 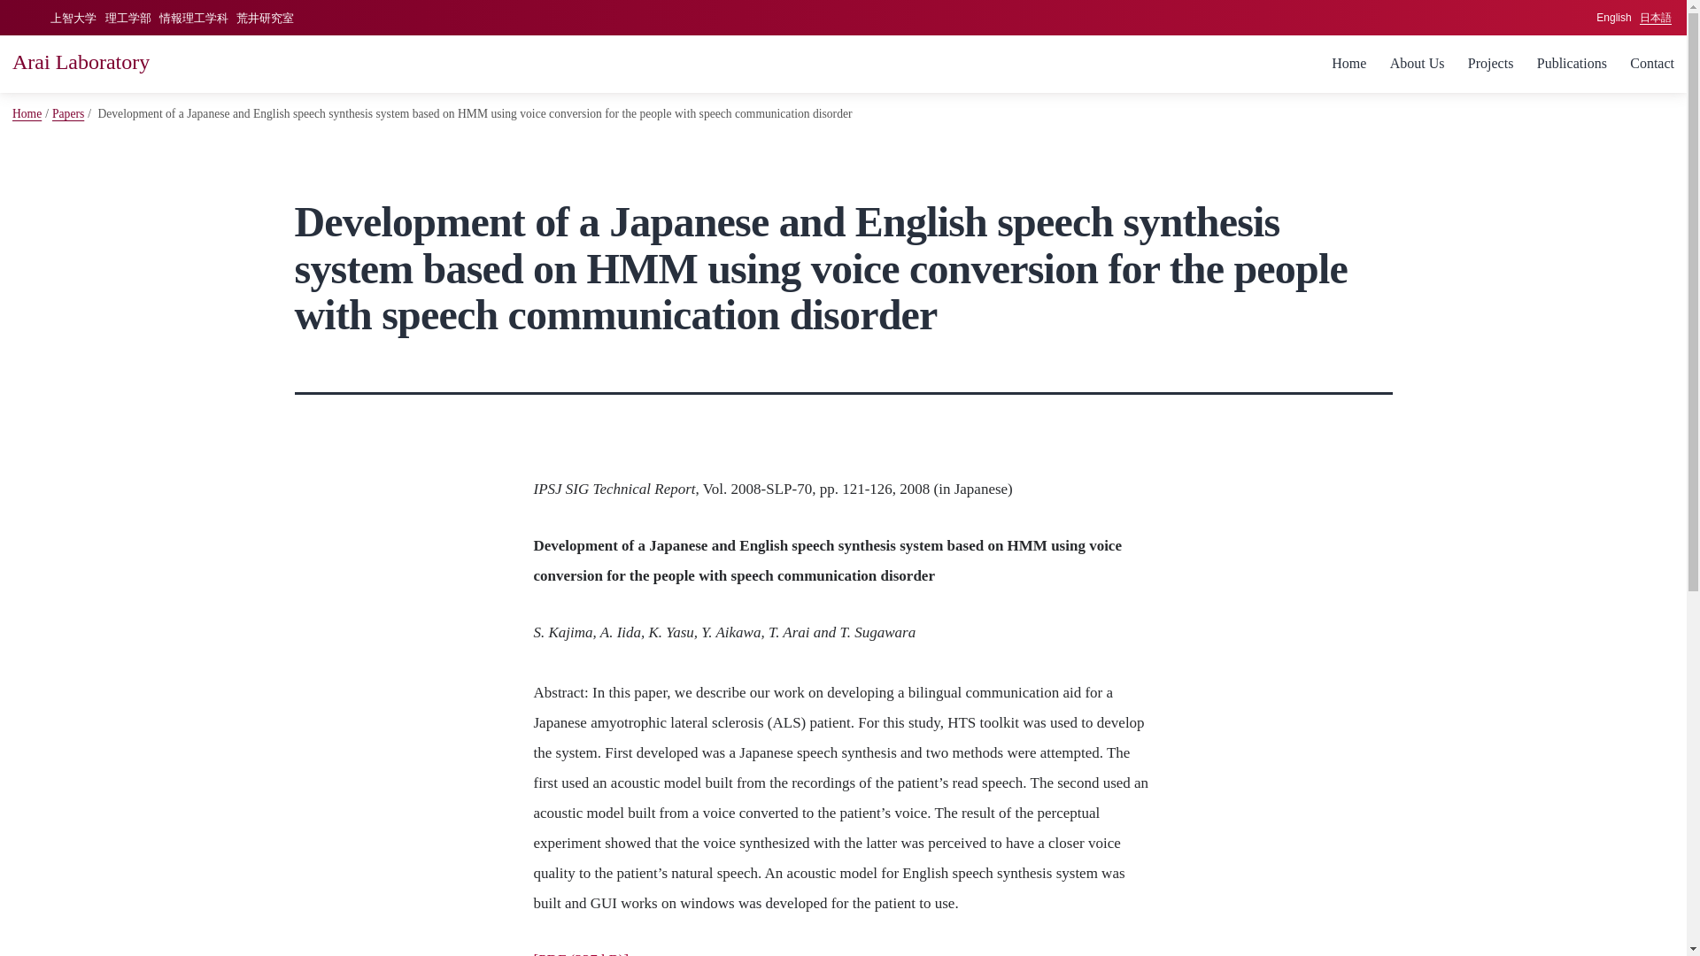 What do you see at coordinates (1613, 18) in the screenshot?
I see `English` at bounding box center [1613, 18].